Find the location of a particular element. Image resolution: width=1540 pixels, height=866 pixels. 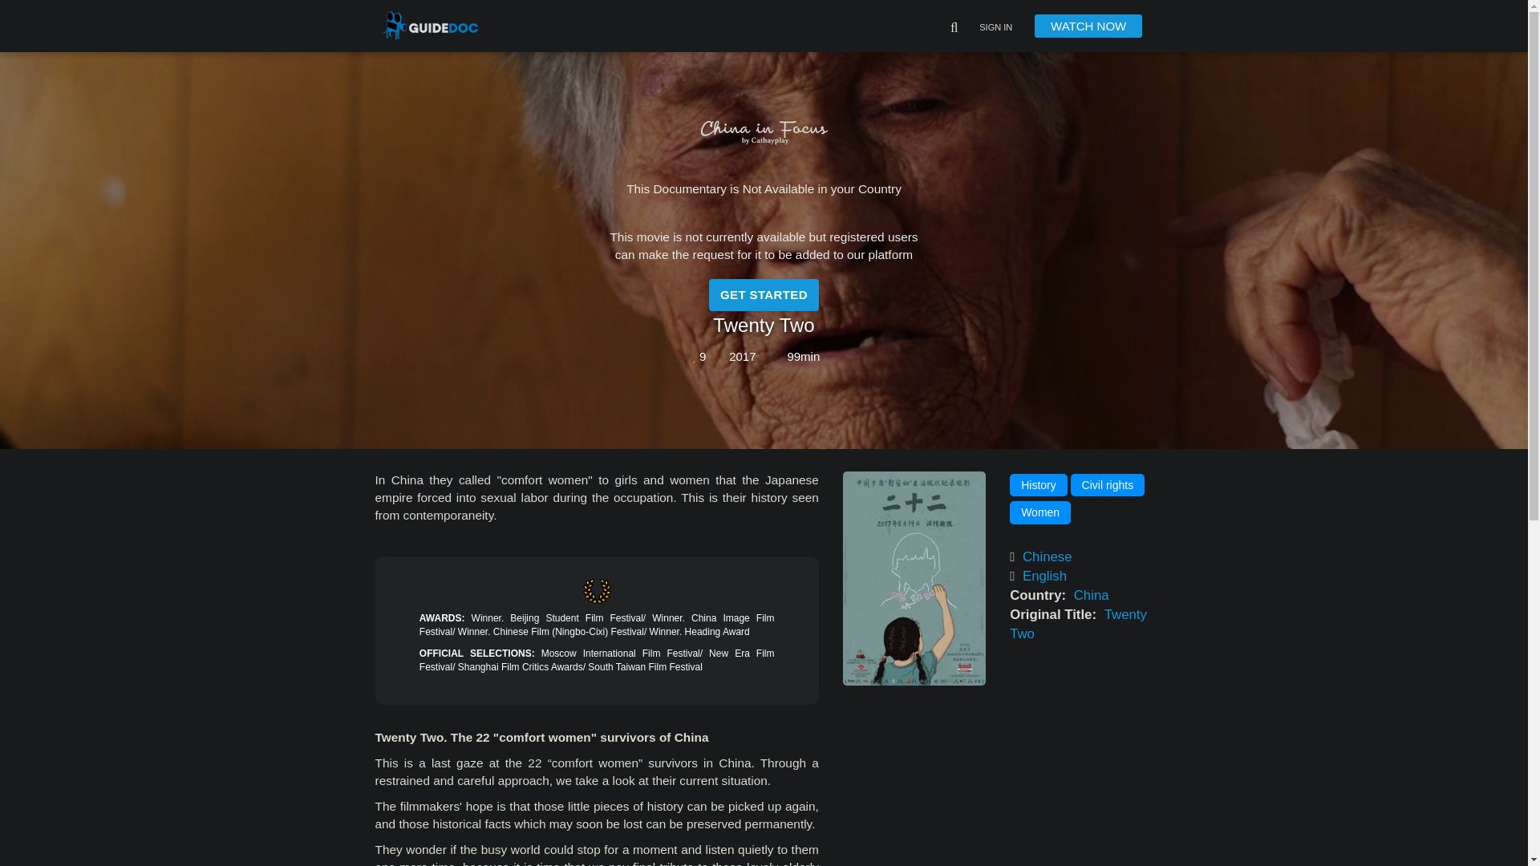

Chinese is located at coordinates (1048, 556).